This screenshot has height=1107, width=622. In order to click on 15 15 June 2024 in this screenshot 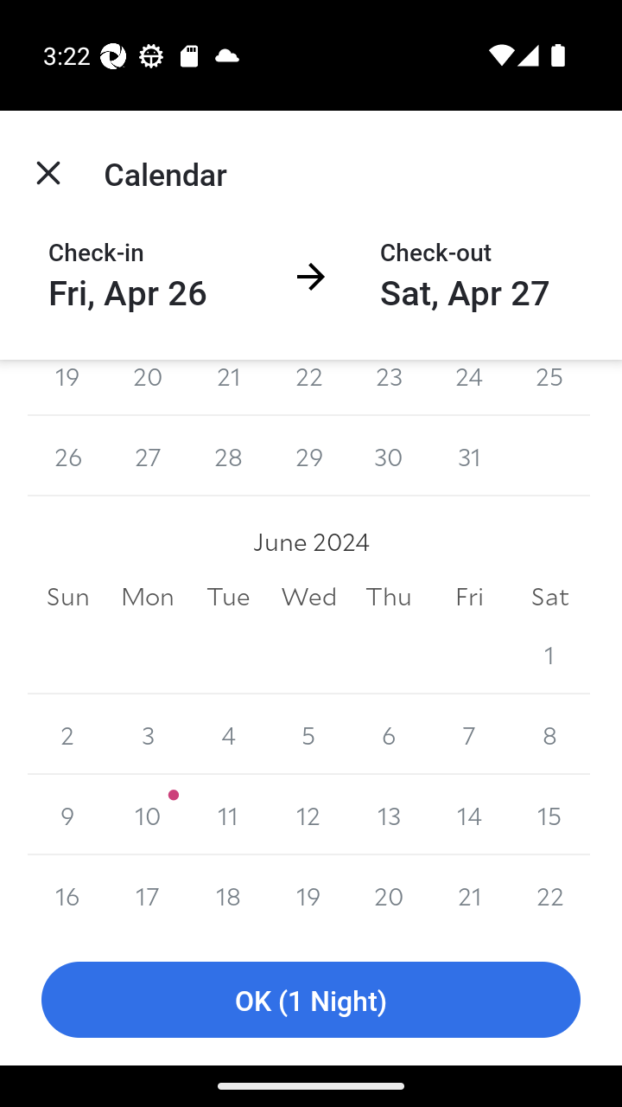, I will do `click(549, 815)`.